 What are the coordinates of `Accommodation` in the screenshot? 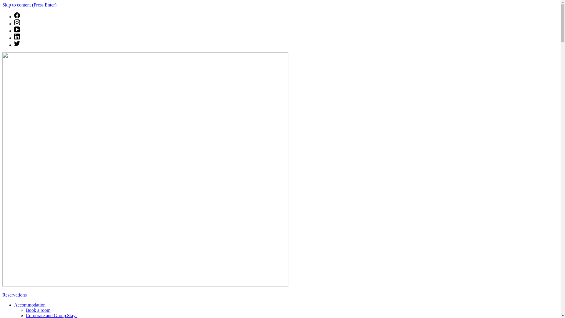 It's located at (30, 305).